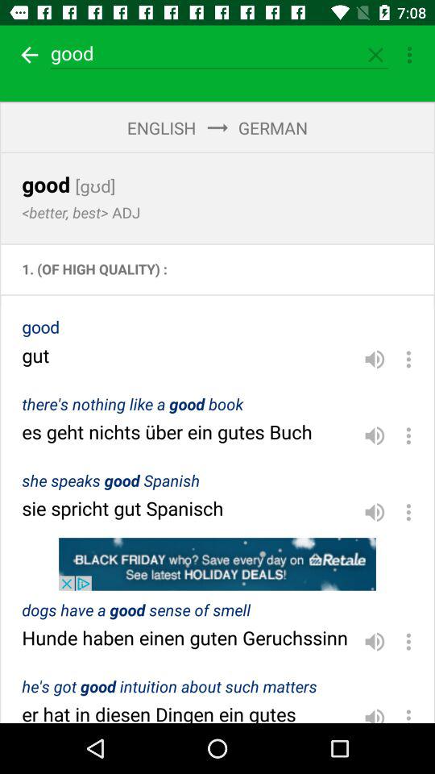 The image size is (435, 774). Describe the element at coordinates (408, 642) in the screenshot. I see `go to options` at that location.